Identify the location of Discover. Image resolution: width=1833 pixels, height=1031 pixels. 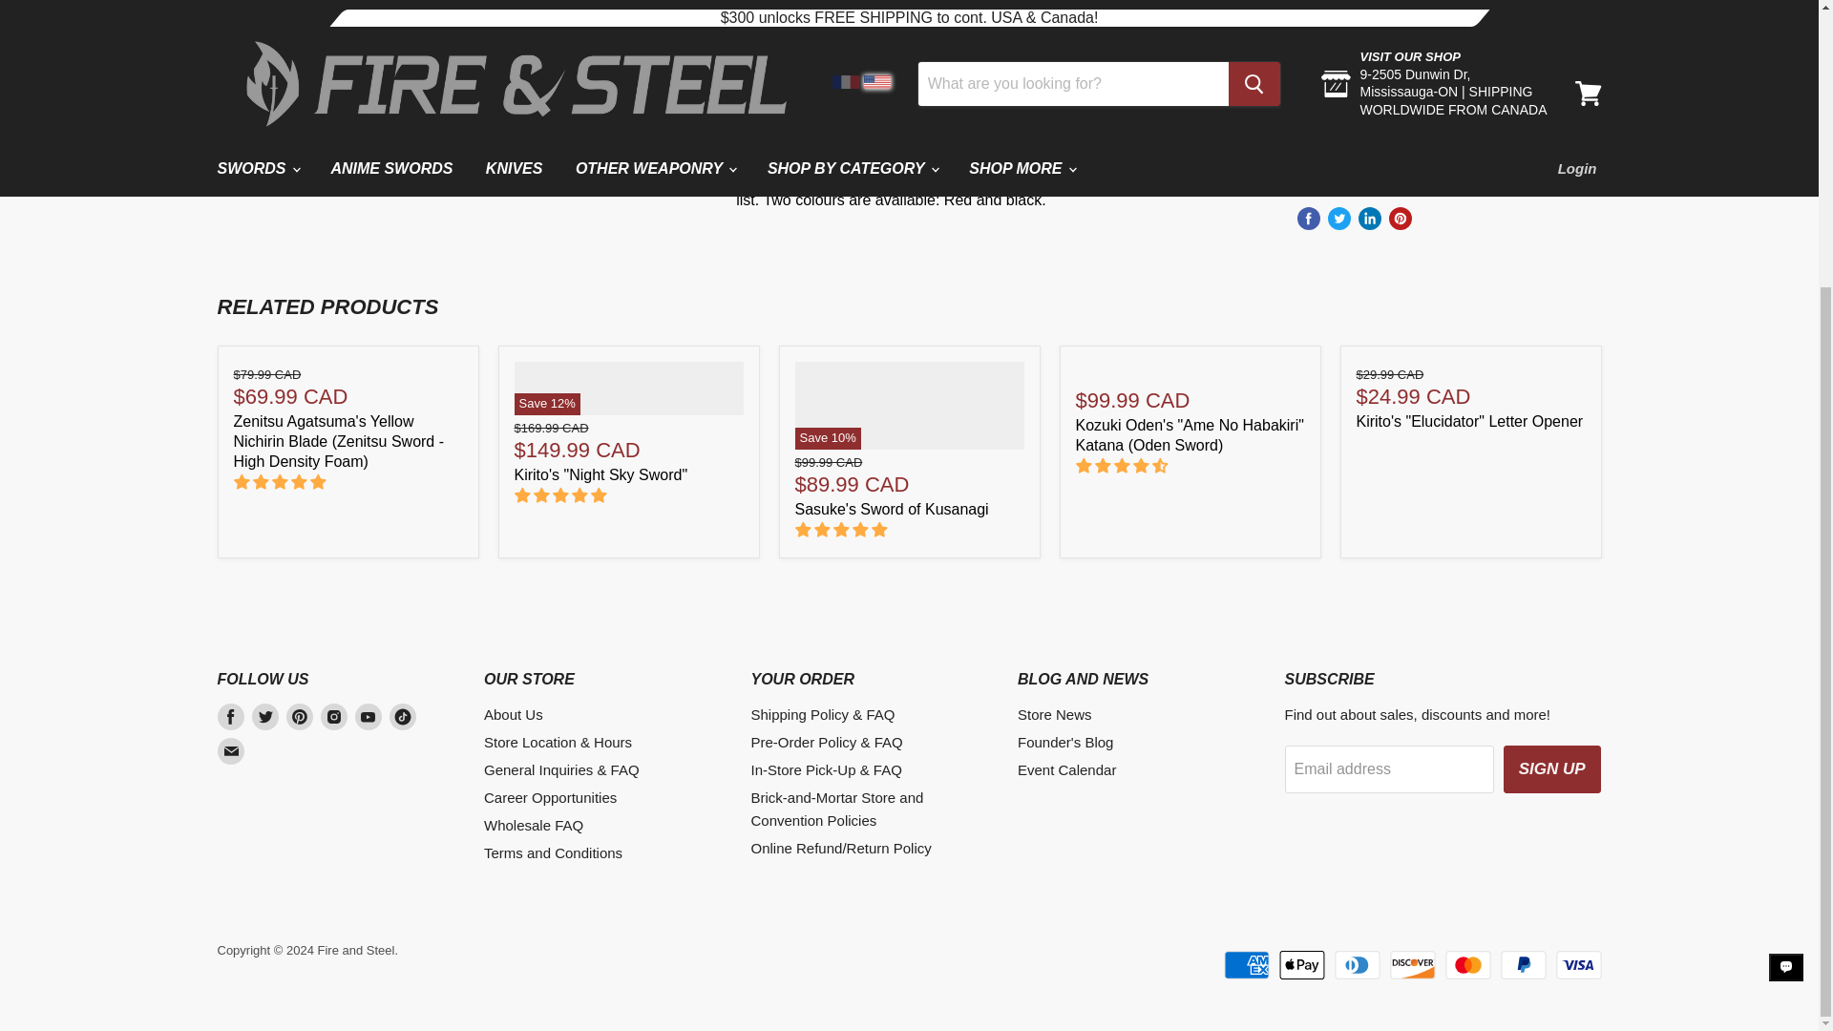
(1524, 86).